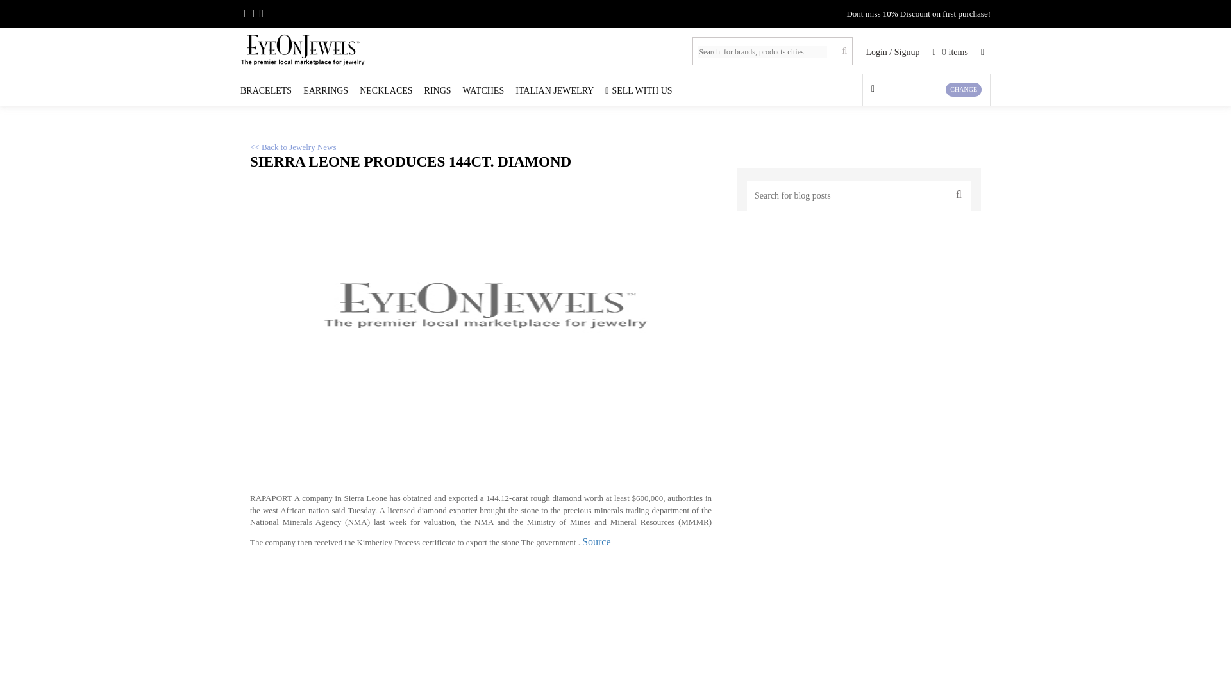 This screenshot has width=1231, height=692. What do you see at coordinates (963, 90) in the screenshot?
I see `CHANGE` at bounding box center [963, 90].